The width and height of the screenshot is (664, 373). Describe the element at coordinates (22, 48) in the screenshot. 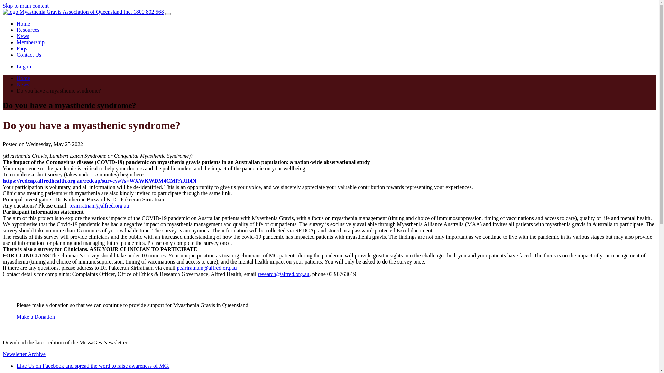

I see `Faqs` at that location.